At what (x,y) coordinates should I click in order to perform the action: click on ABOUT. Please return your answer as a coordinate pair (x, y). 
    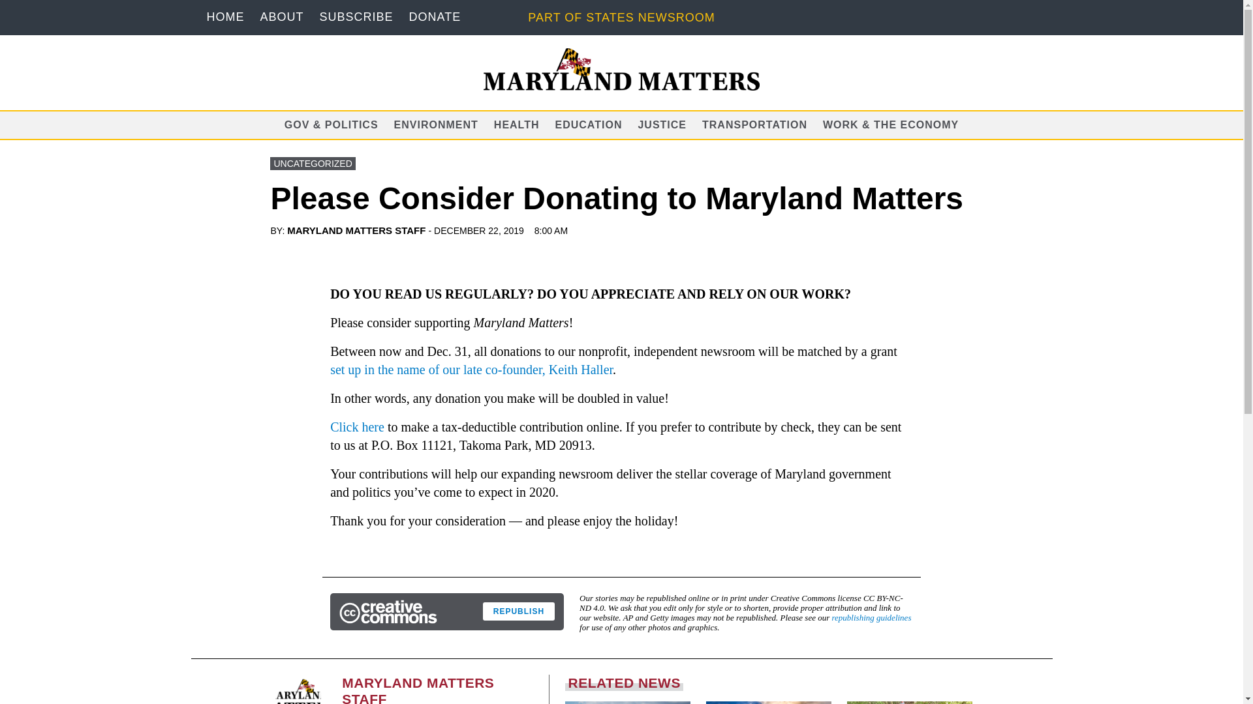
    Looking at the image, I should click on (281, 17).